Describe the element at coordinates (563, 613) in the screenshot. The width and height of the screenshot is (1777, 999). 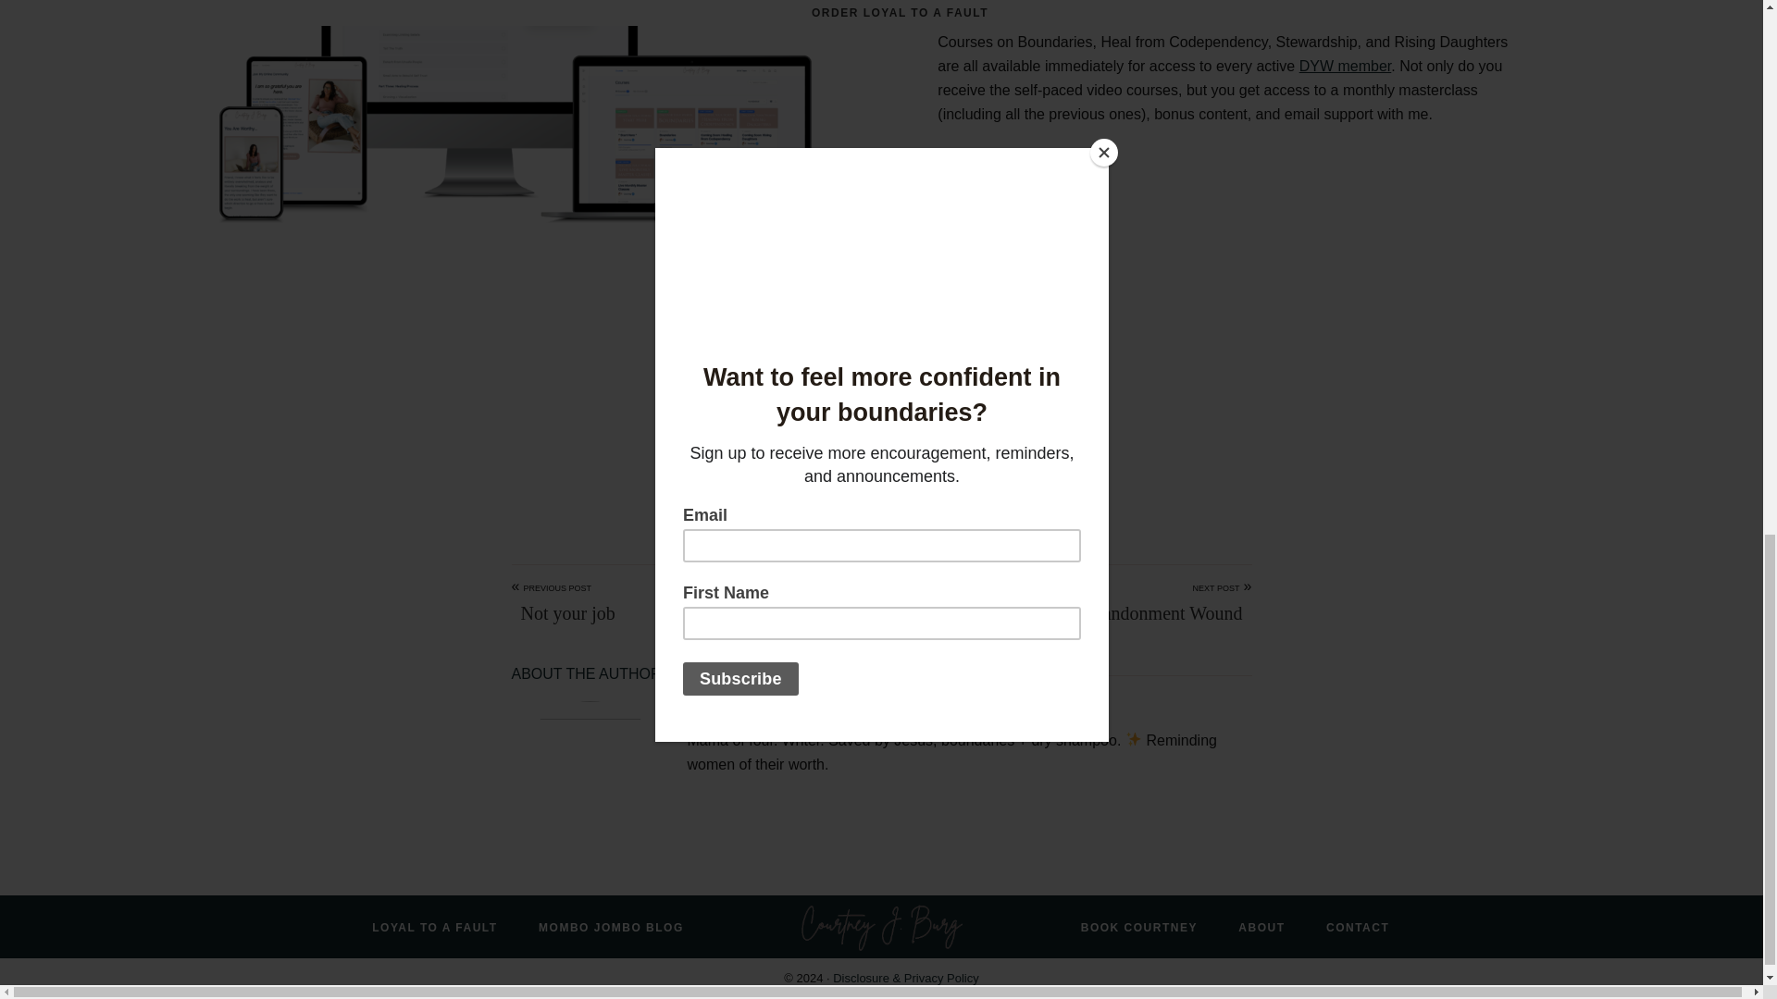
I see `Not your job` at that location.